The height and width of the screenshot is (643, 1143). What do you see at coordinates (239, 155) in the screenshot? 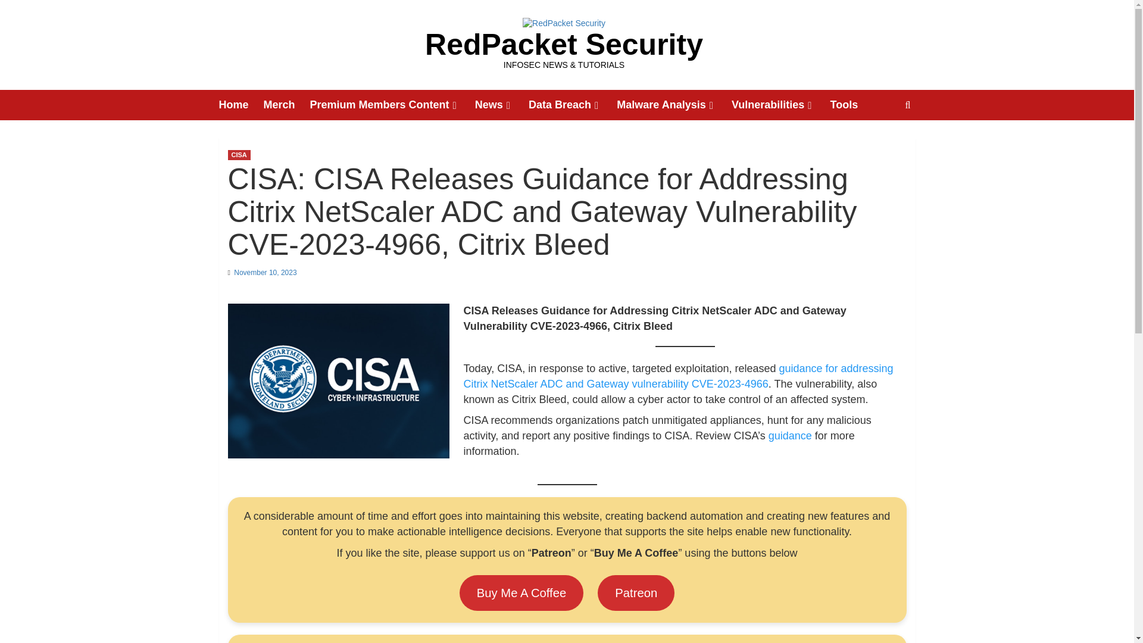
I see `CISA` at bounding box center [239, 155].